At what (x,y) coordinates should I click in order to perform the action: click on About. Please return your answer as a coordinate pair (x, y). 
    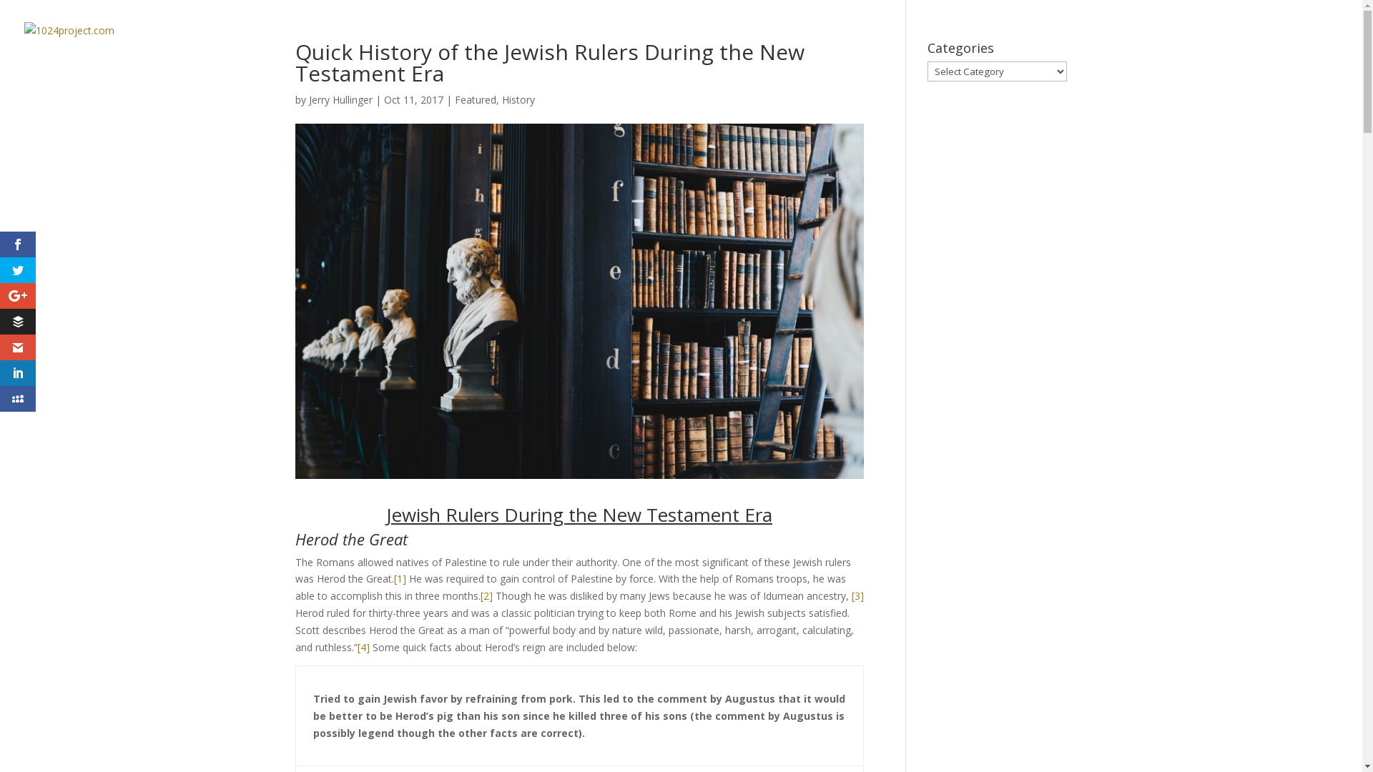
    Looking at the image, I should click on (1048, 48).